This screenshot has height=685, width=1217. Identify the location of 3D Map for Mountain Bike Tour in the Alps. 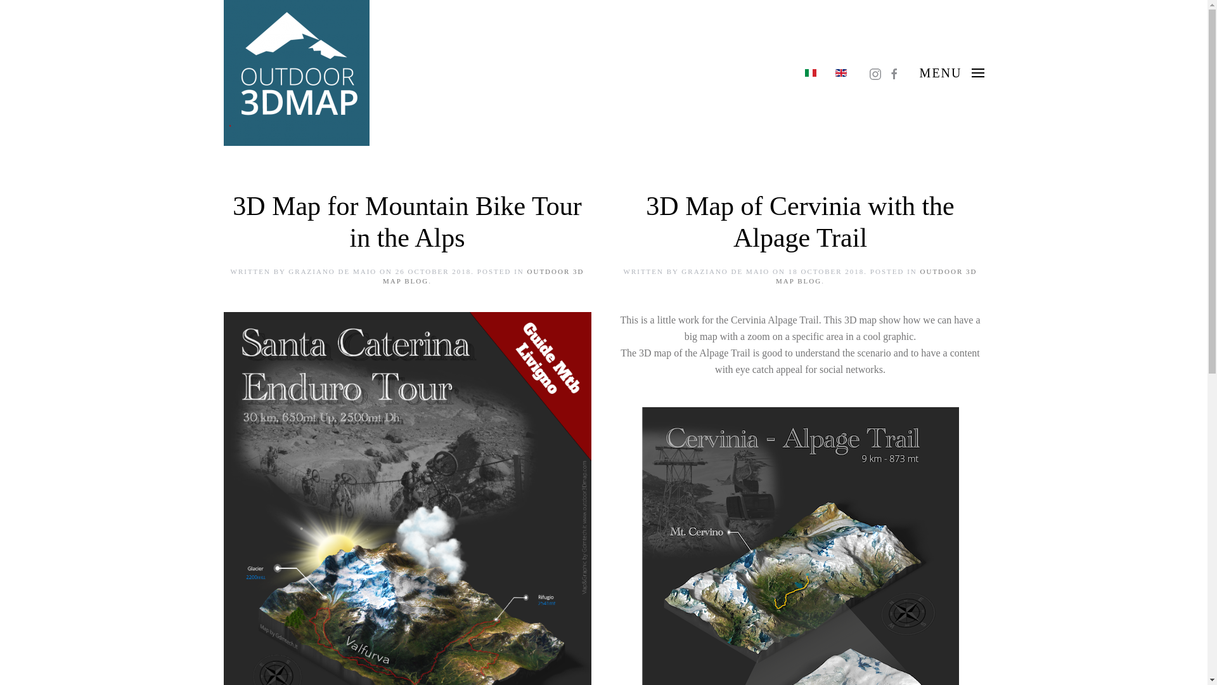
(407, 222).